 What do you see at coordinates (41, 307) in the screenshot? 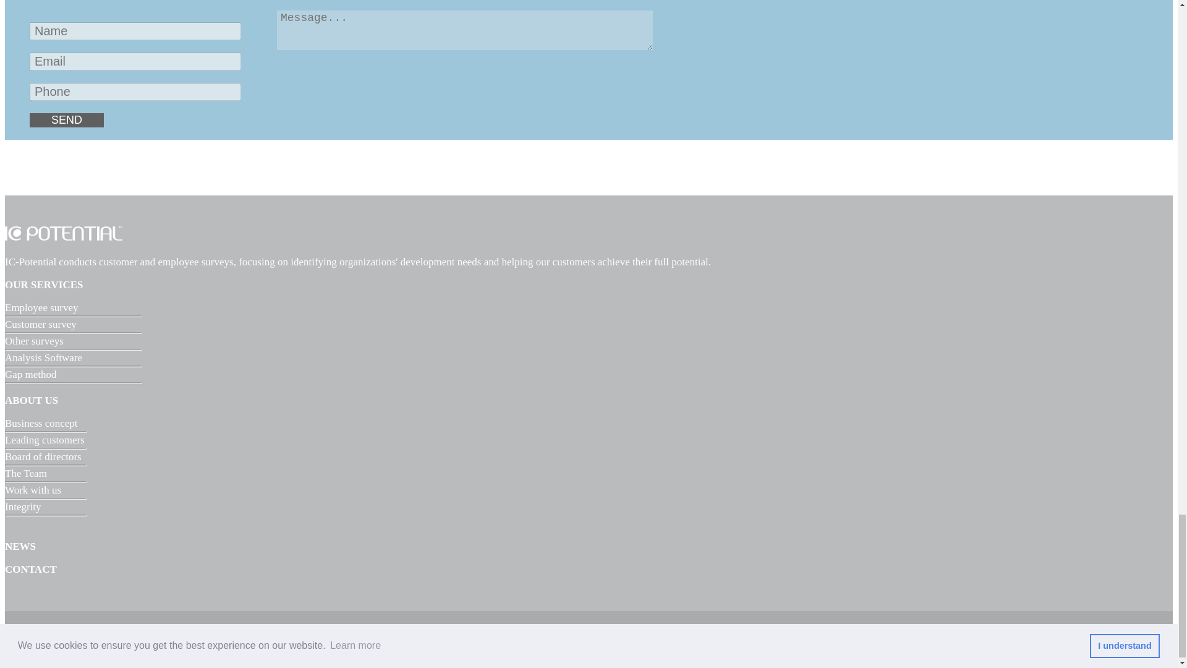
I see `Employee survey` at bounding box center [41, 307].